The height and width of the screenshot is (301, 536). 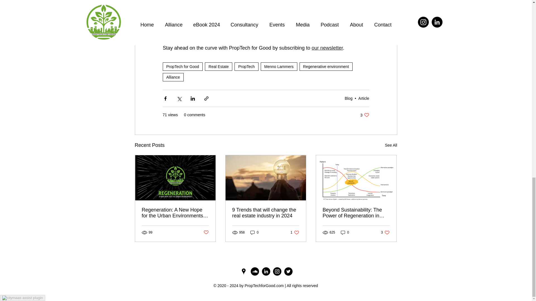 I want to click on Menno Lammers, so click(x=279, y=66).